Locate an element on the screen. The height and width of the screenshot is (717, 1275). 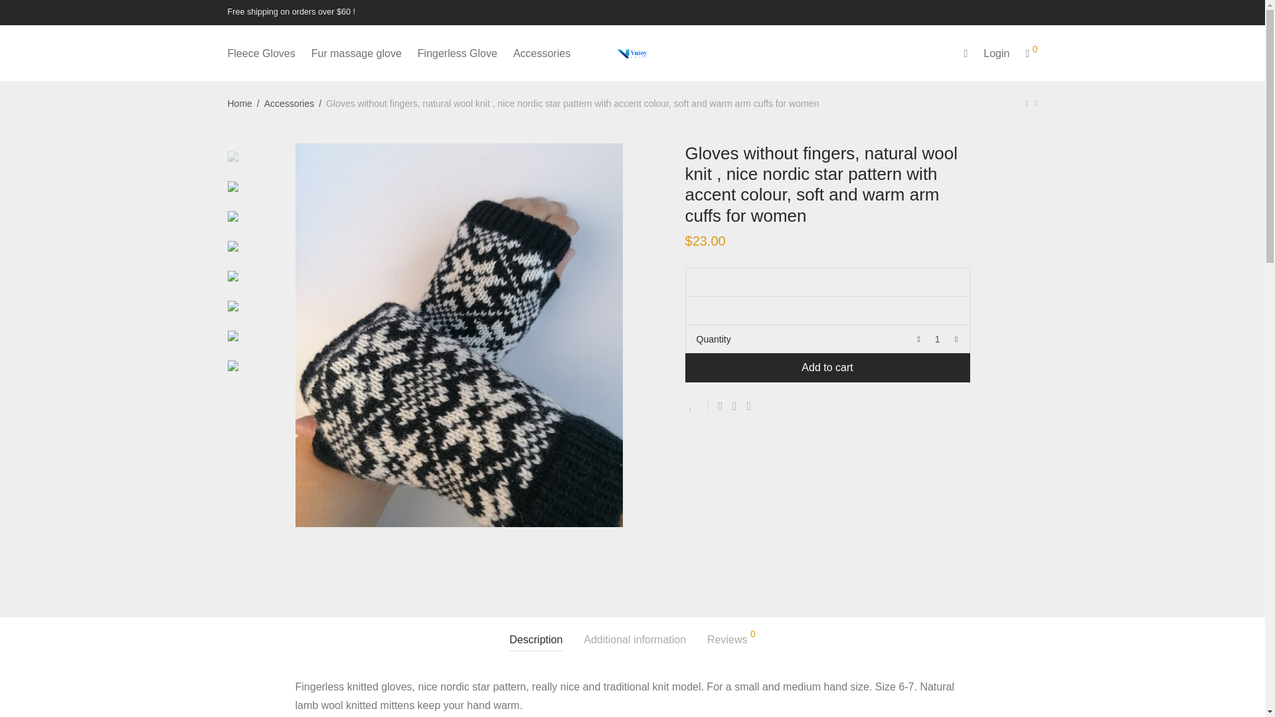
Add to Wishlist is located at coordinates (697, 405).